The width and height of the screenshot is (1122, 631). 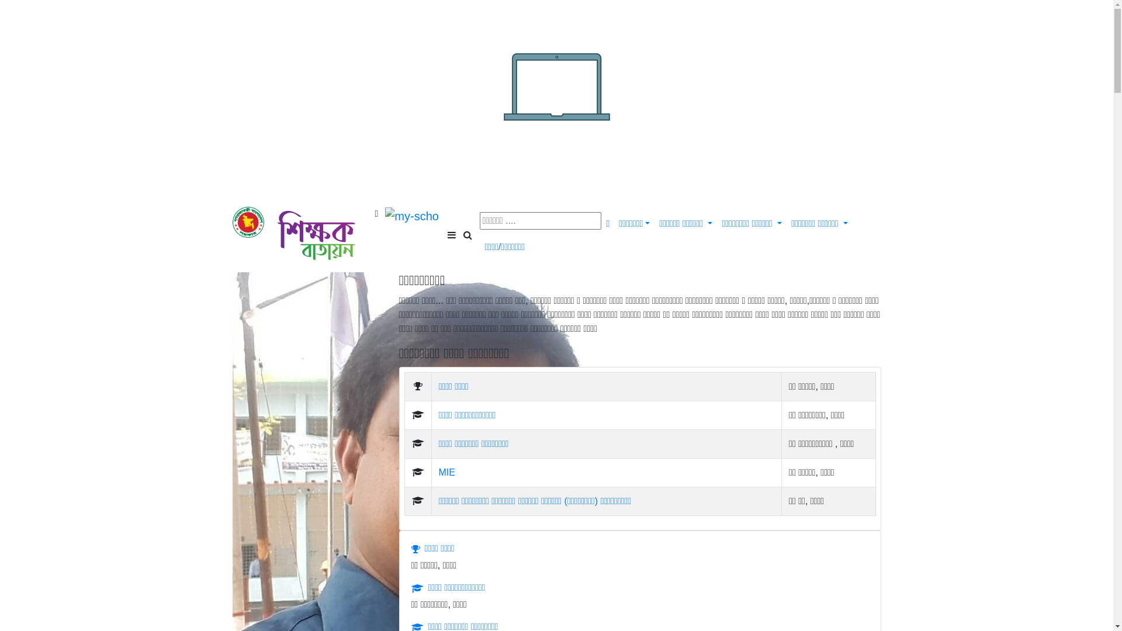 What do you see at coordinates (863, 187) in the screenshot?
I see `English` at bounding box center [863, 187].